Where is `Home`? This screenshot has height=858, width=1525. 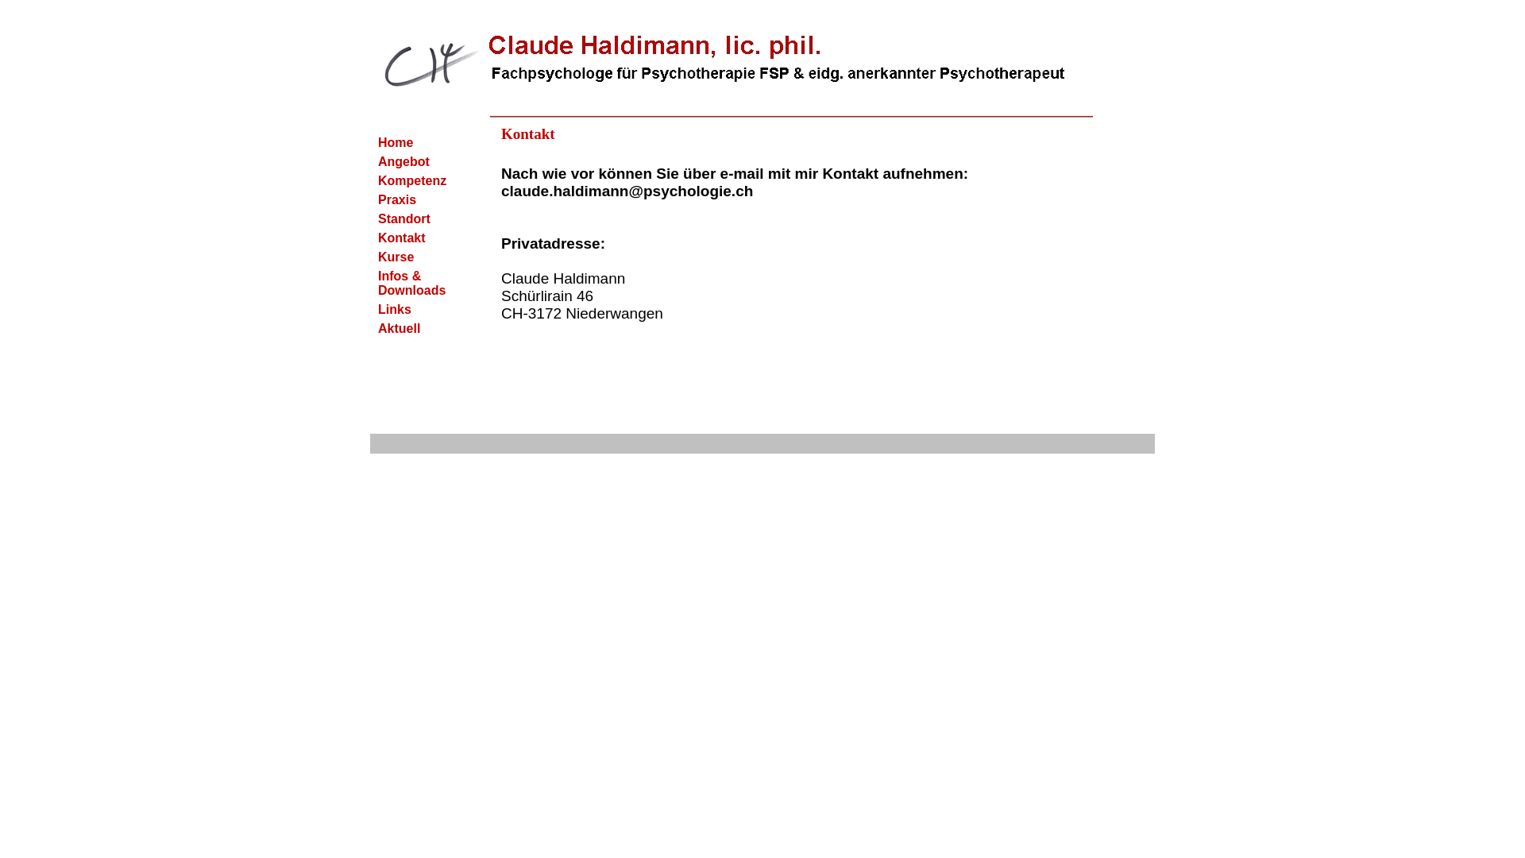
Home is located at coordinates (423, 143).